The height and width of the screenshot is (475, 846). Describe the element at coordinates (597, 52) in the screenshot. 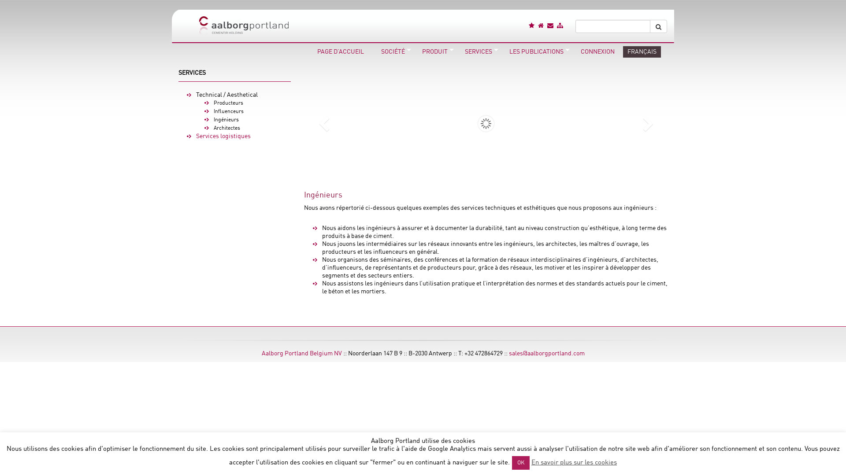

I see `CONNEXION` at that location.